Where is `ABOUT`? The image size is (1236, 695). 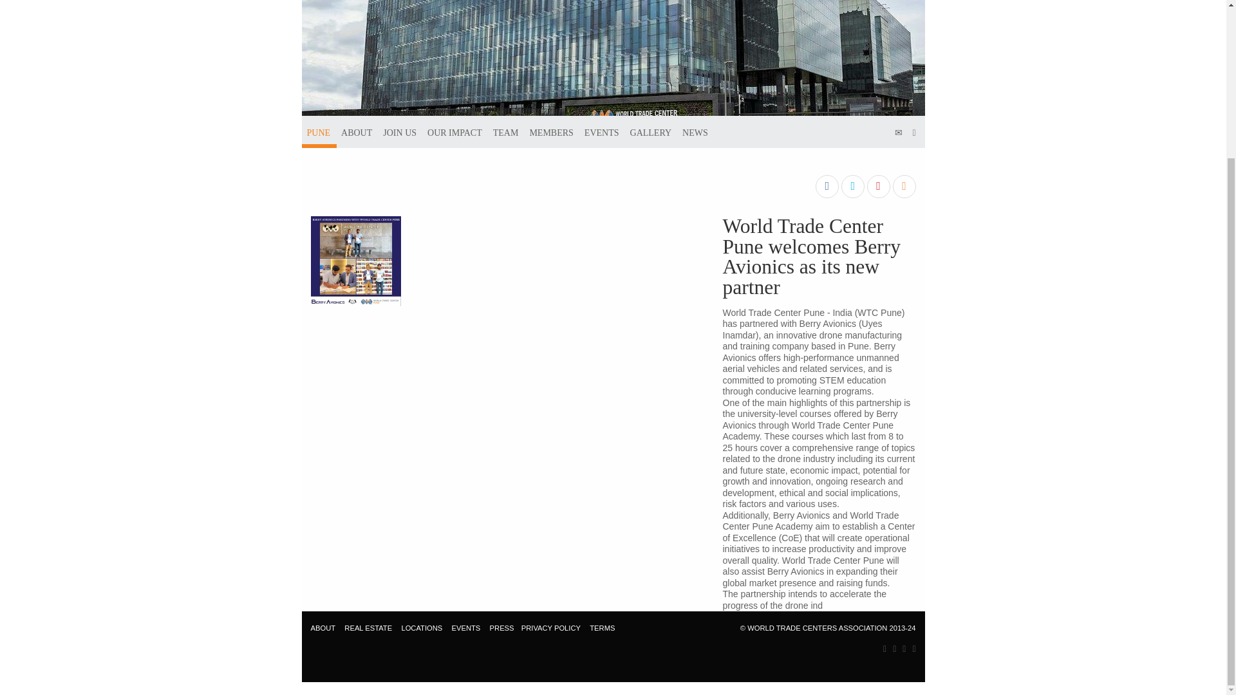 ABOUT is located at coordinates (322, 627).